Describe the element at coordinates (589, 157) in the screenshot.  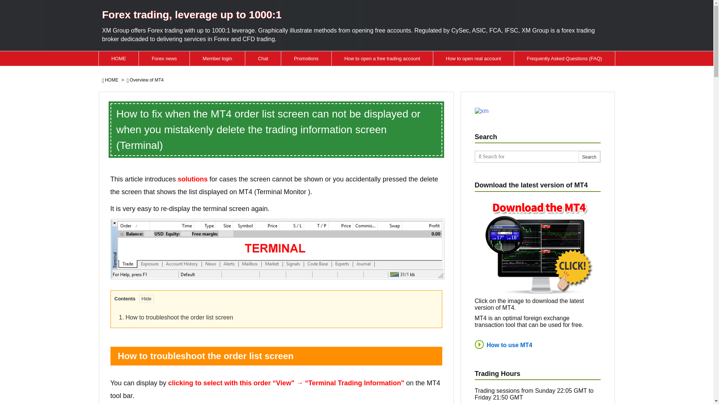
I see `Search` at that location.